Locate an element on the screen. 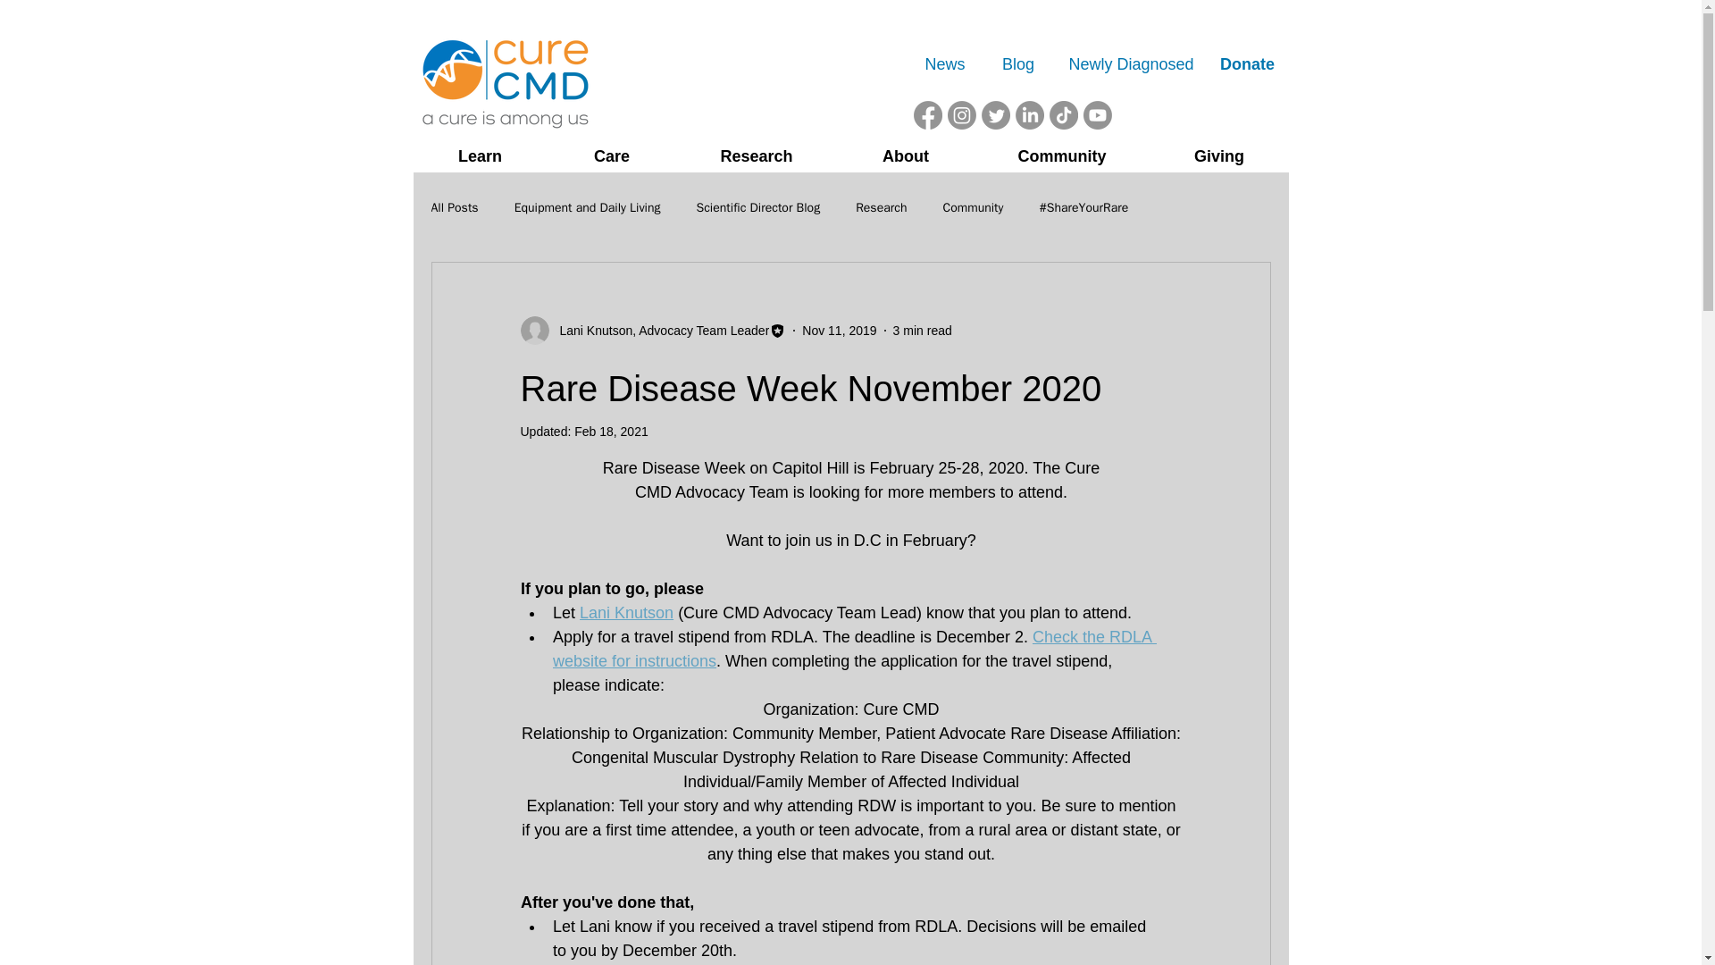  Nov 11, 2019 is located at coordinates (840, 331).